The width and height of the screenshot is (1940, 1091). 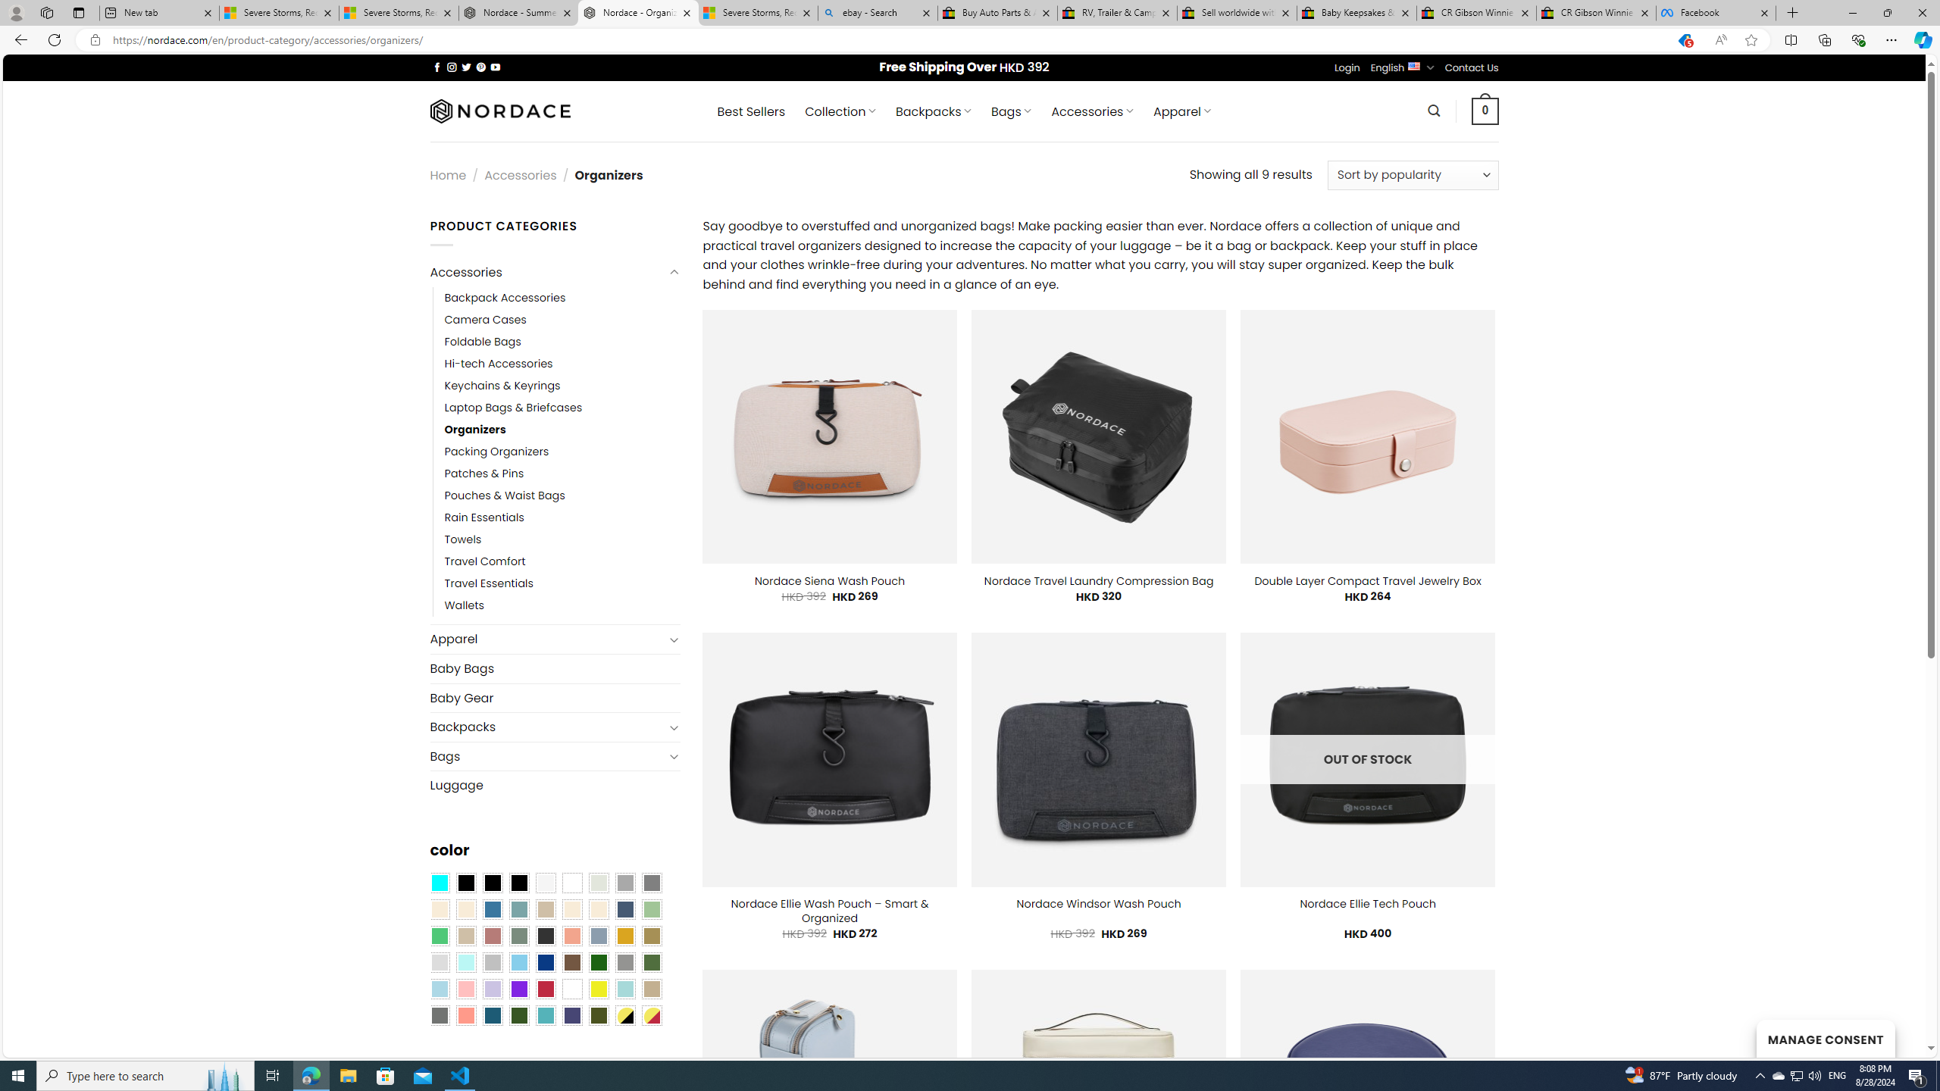 I want to click on Contact Us, so click(x=1472, y=68).